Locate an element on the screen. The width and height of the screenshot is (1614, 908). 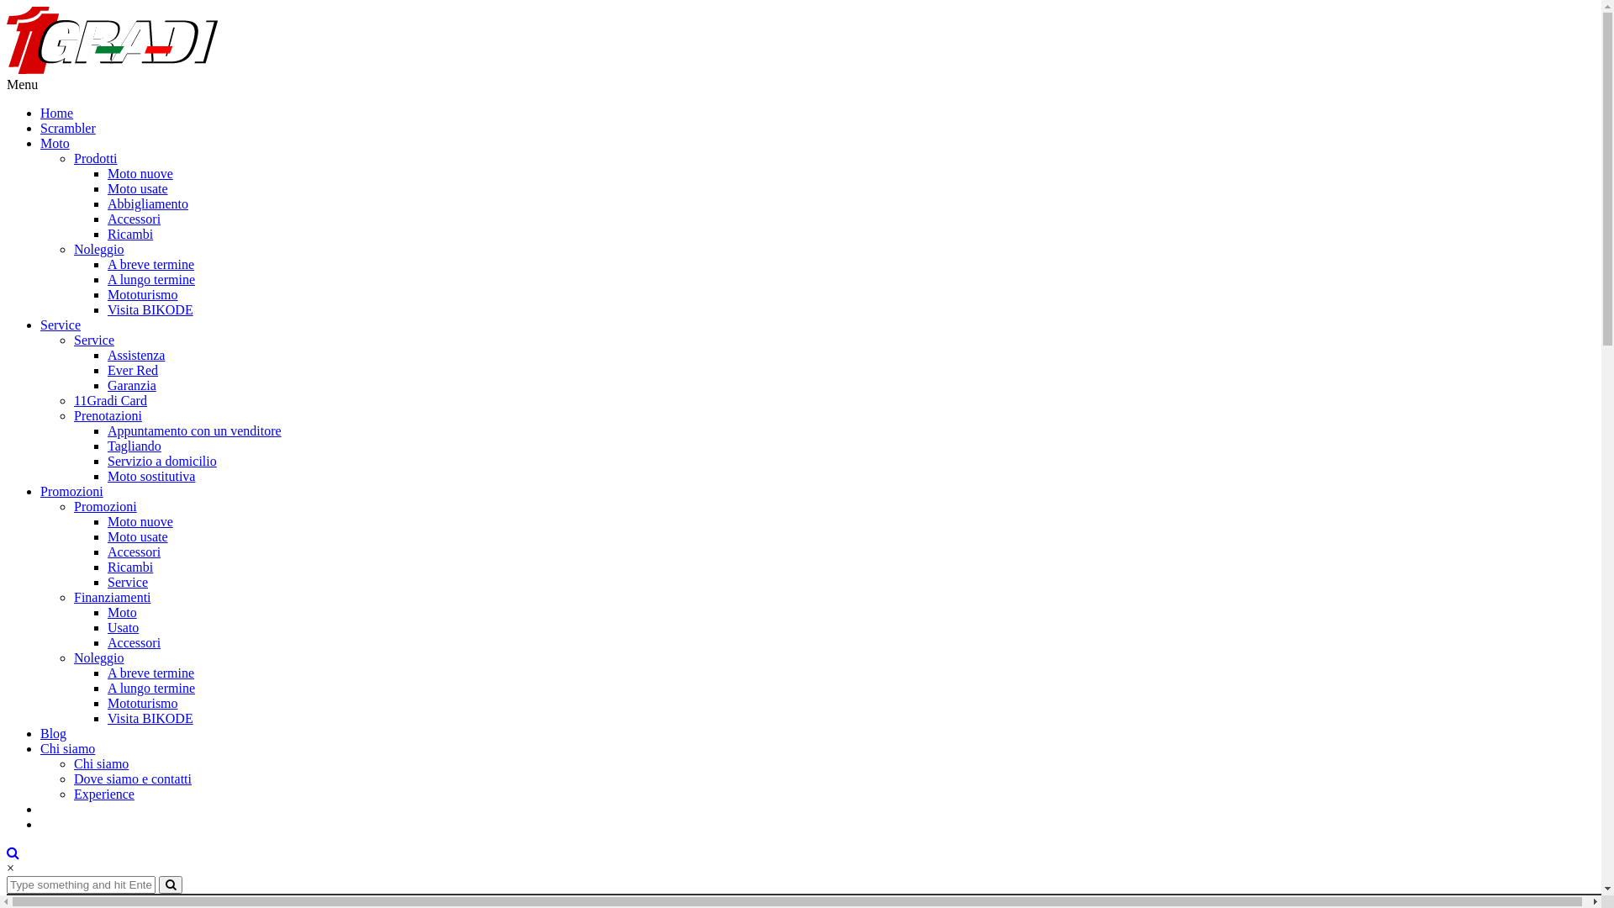
Experience is located at coordinates (104, 794).